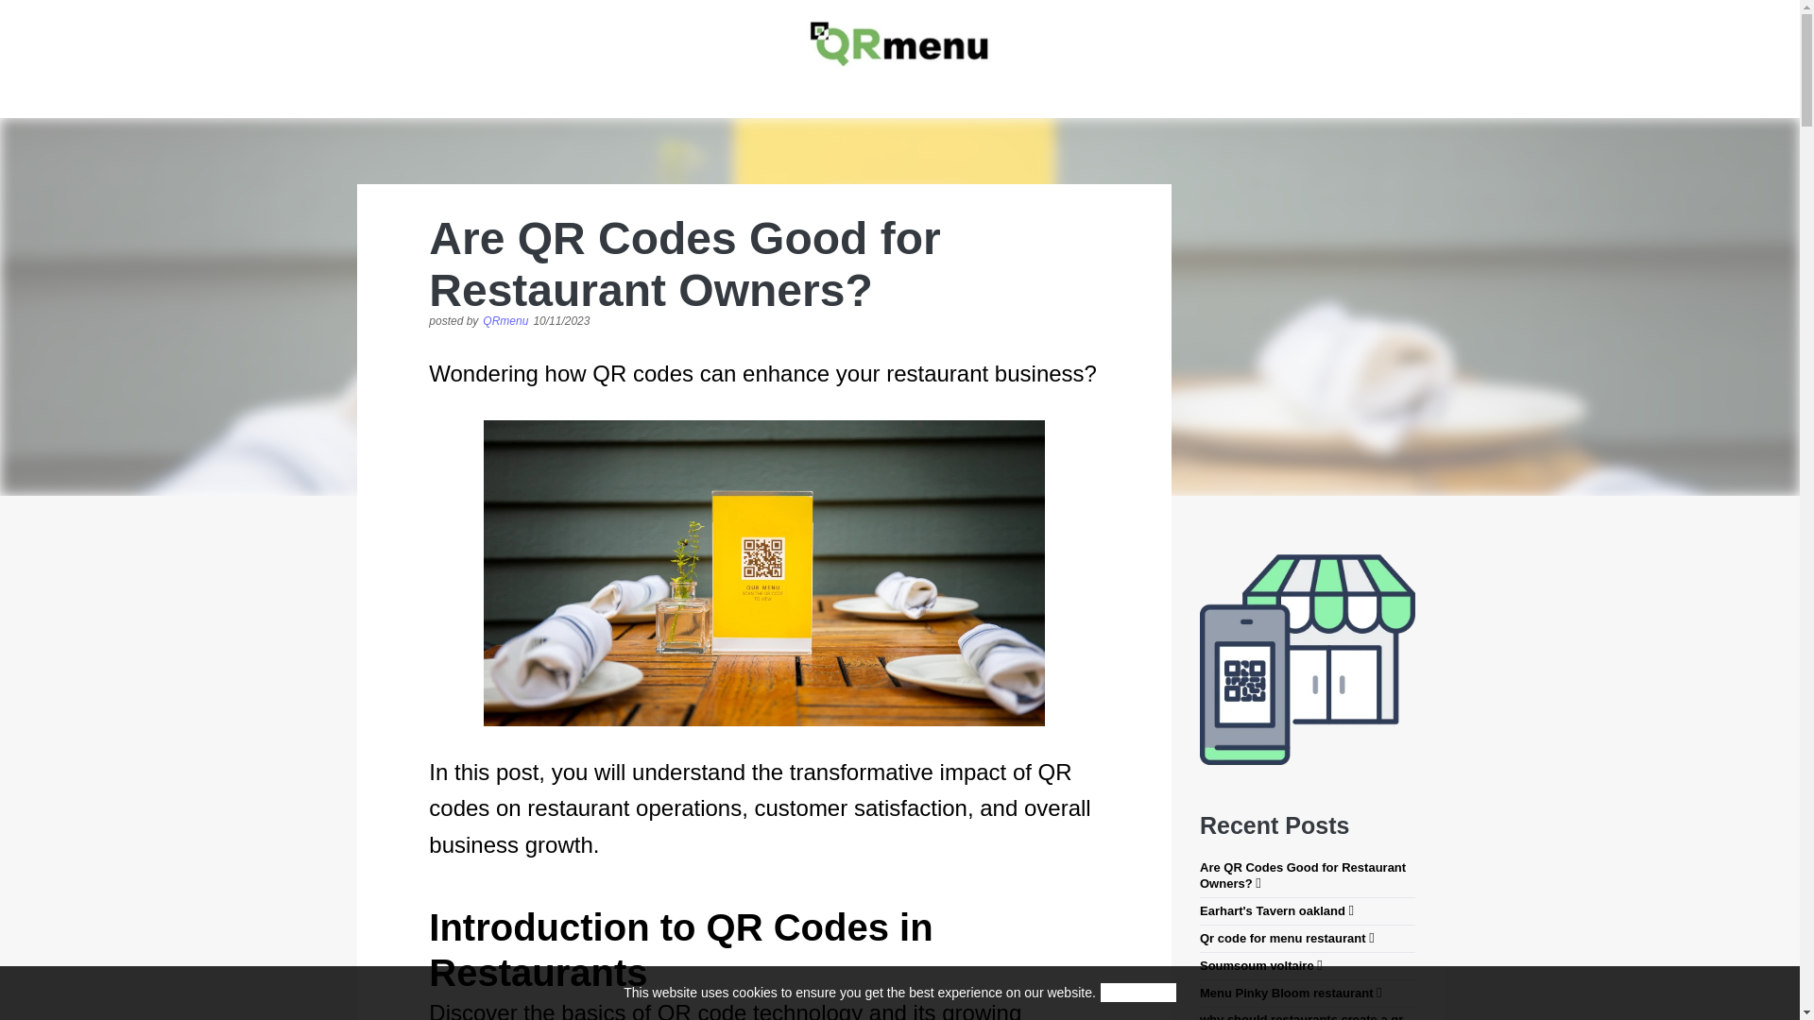  What do you see at coordinates (505, 322) in the screenshot?
I see `QRmenu` at bounding box center [505, 322].